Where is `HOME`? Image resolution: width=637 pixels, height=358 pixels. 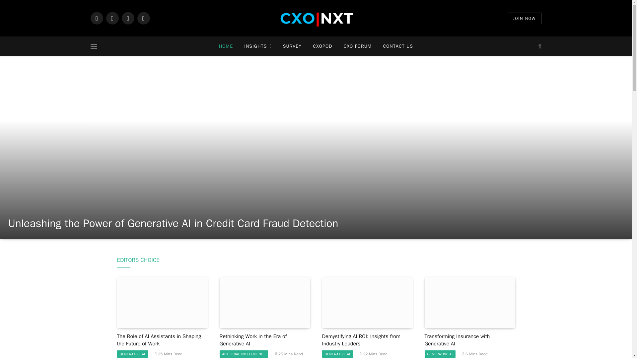 HOME is located at coordinates (226, 46).